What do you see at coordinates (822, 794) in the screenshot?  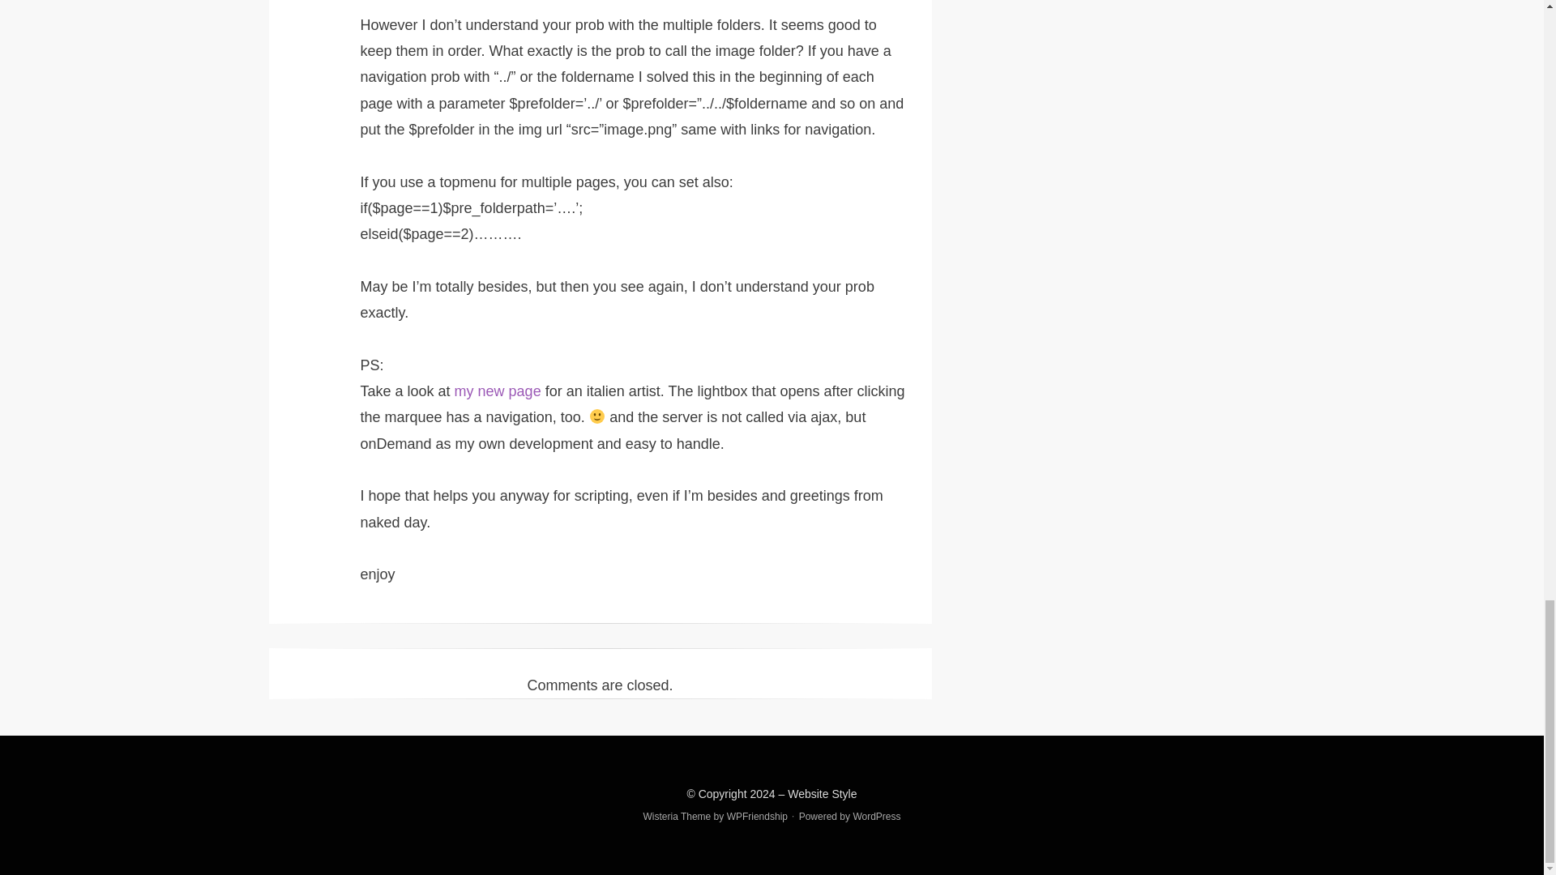 I see `Website Style` at bounding box center [822, 794].